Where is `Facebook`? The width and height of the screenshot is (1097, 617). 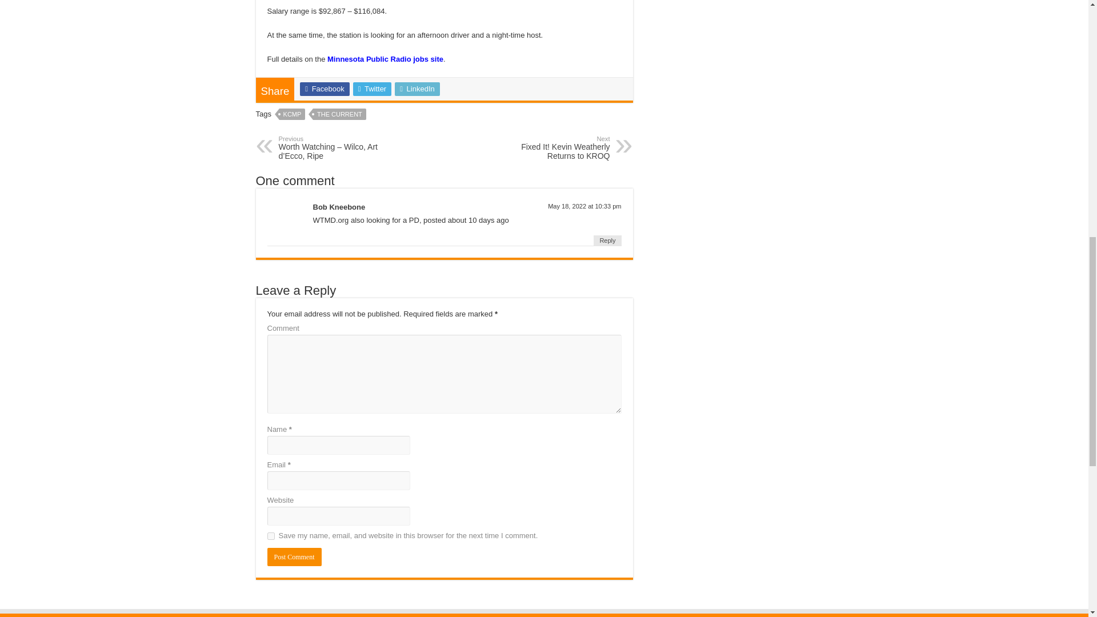
Facebook is located at coordinates (324, 89).